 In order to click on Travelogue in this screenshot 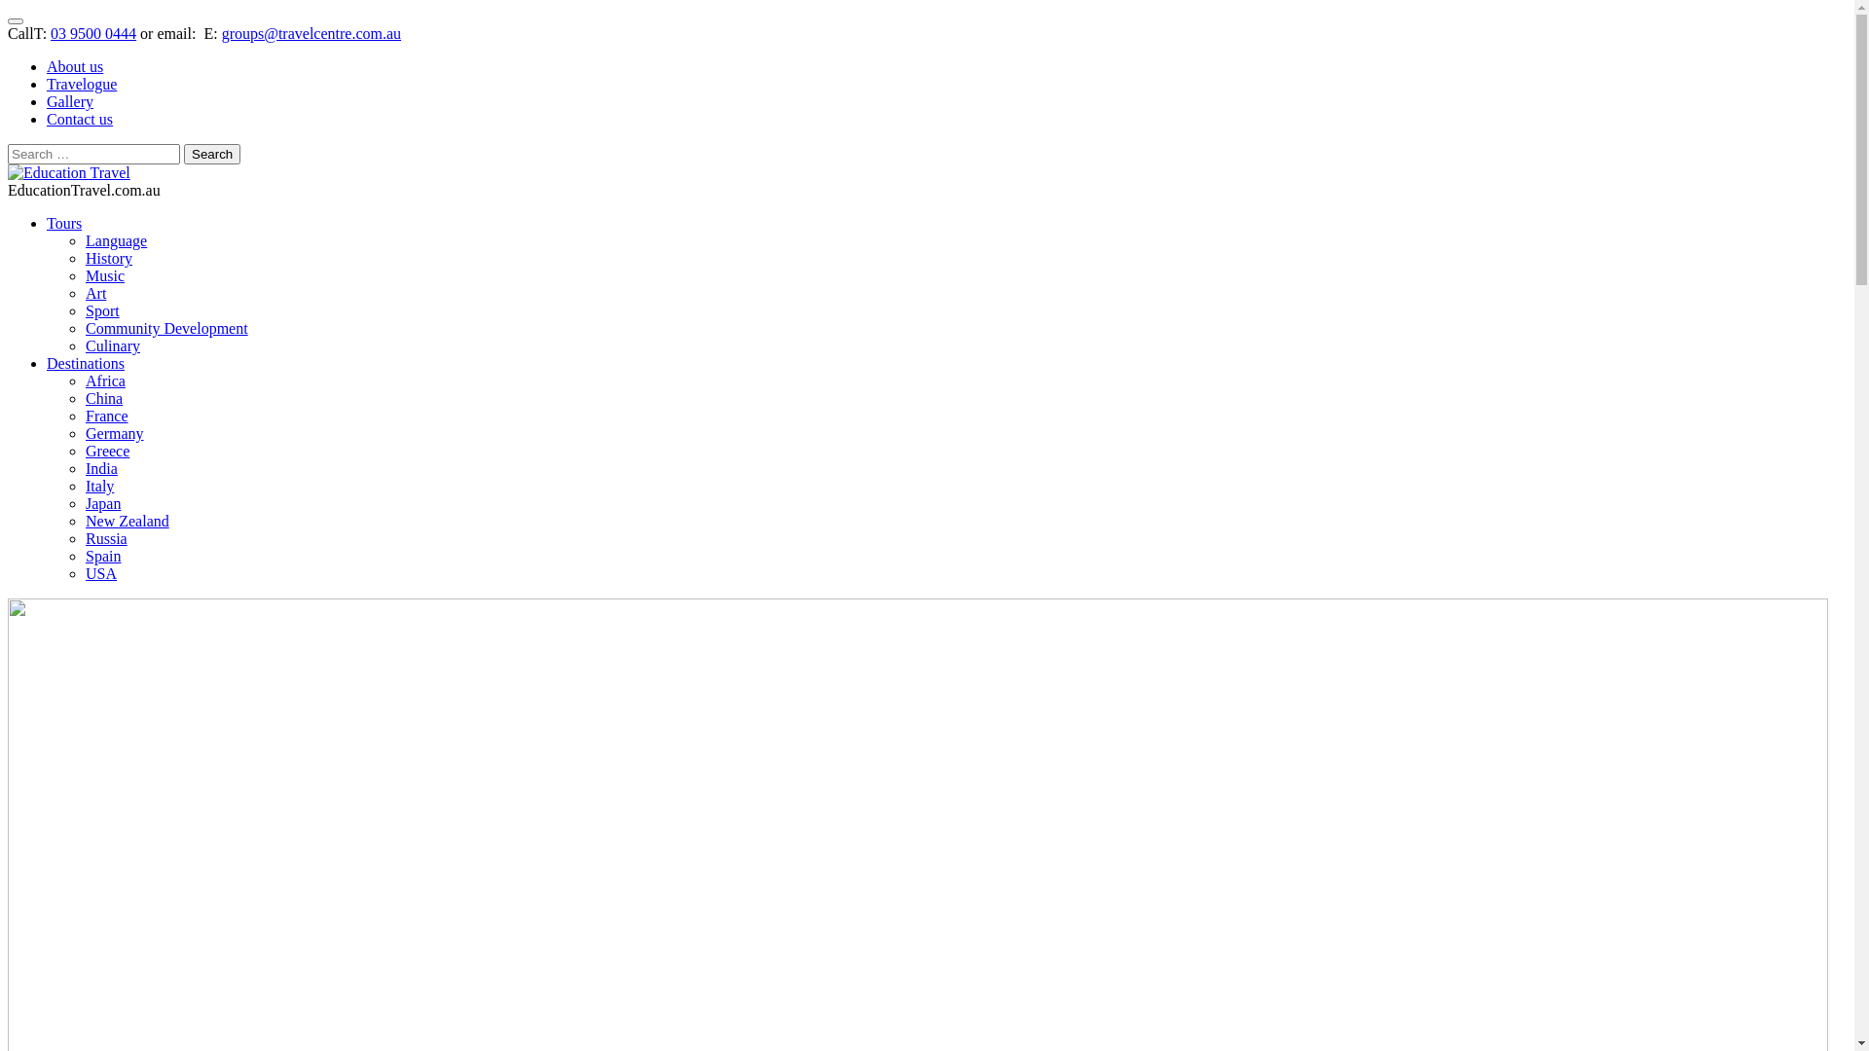, I will do `click(82, 84)`.